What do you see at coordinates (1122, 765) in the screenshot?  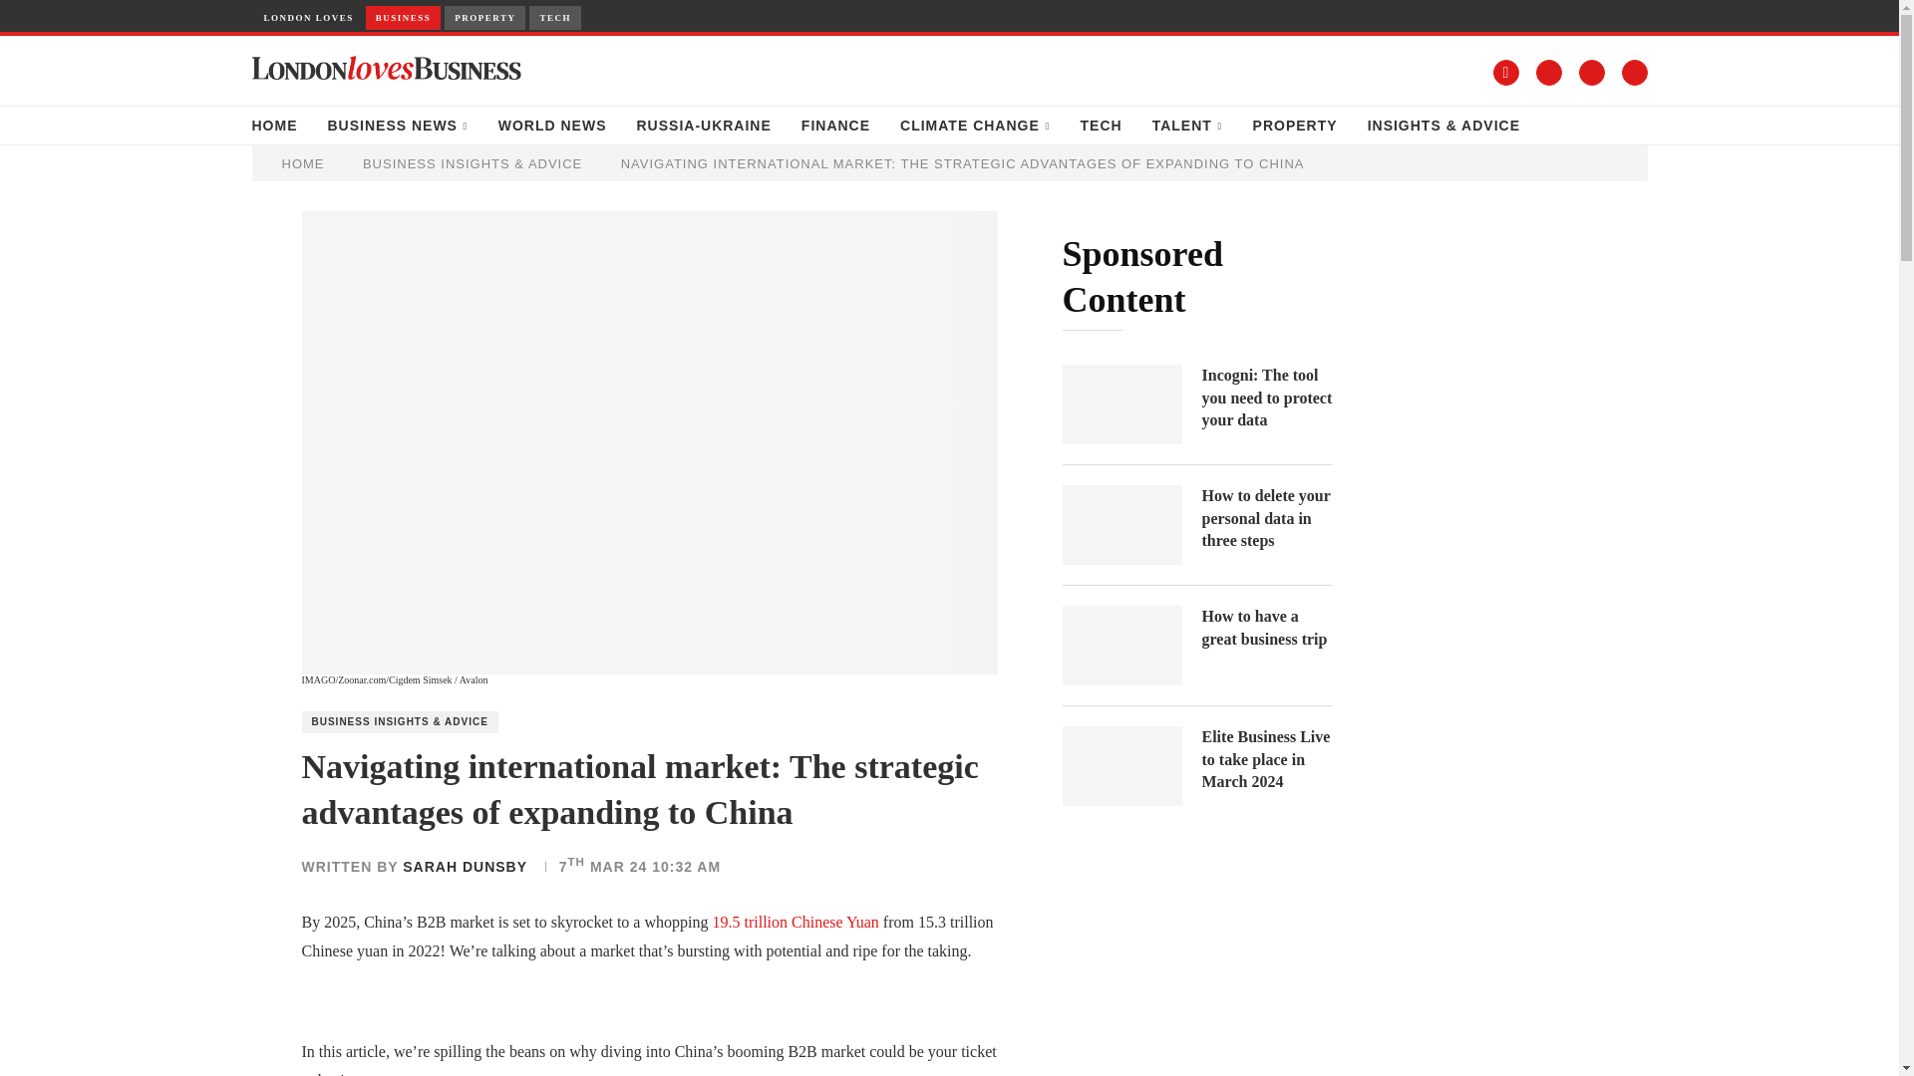 I see `Elite Business Live to take place in March 2024` at bounding box center [1122, 765].